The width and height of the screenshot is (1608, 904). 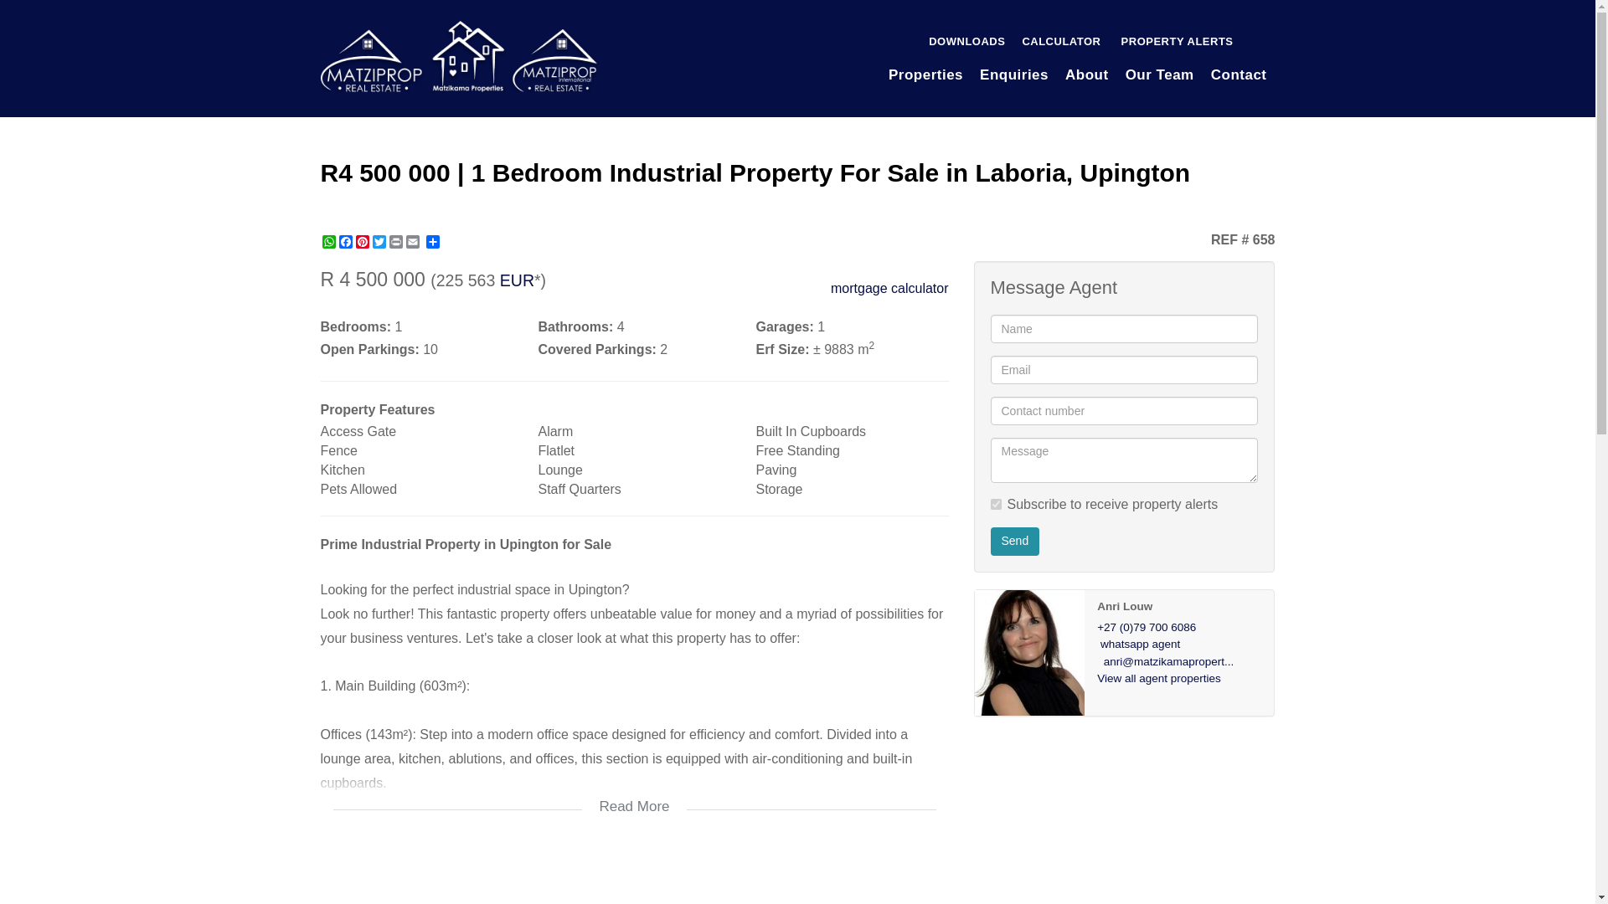 What do you see at coordinates (634, 877) in the screenshot?
I see `google map` at bounding box center [634, 877].